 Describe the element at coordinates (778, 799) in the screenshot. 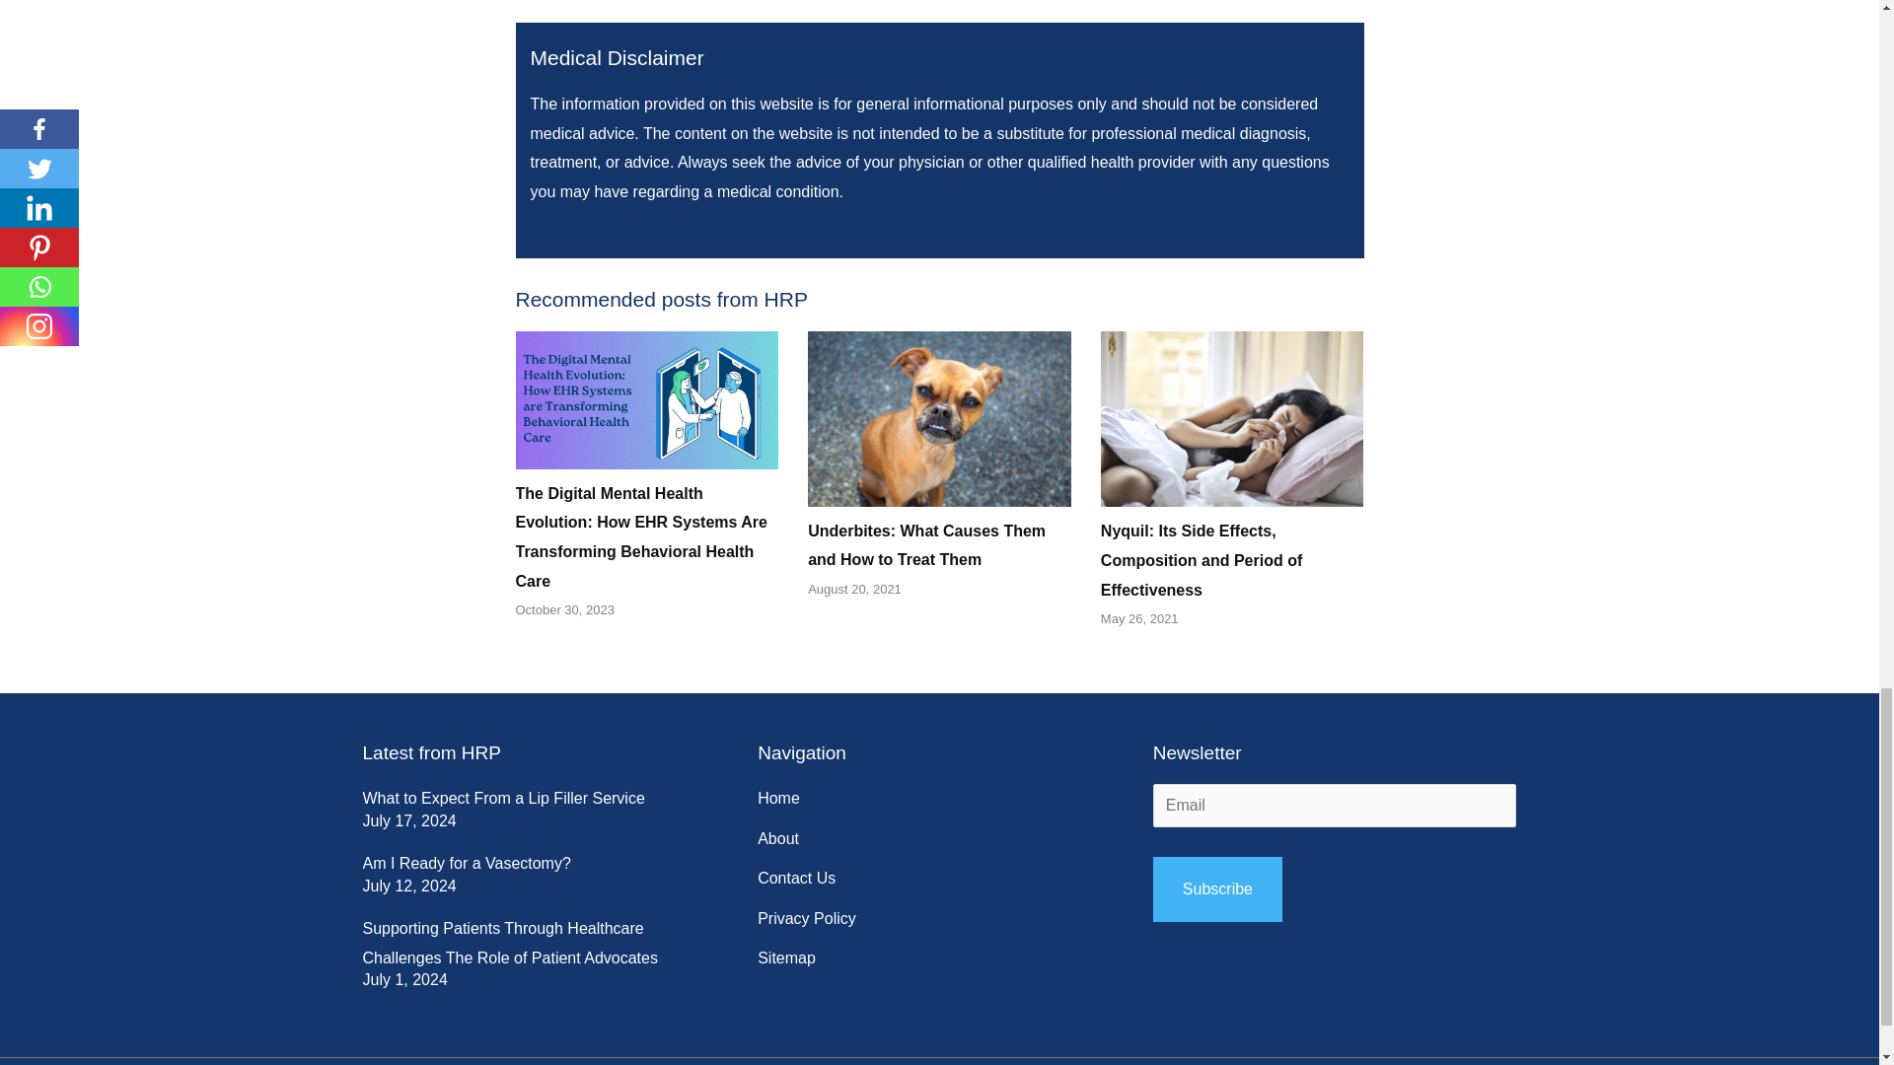

I see `Home` at that location.